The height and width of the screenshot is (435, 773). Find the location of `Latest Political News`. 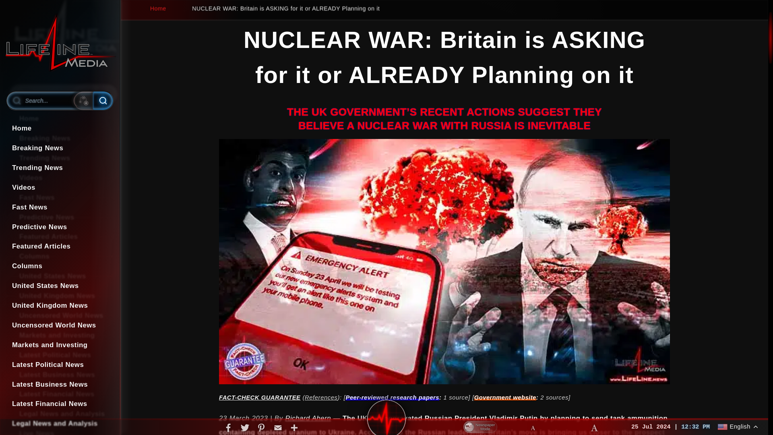

Latest Political News is located at coordinates (60, 365).